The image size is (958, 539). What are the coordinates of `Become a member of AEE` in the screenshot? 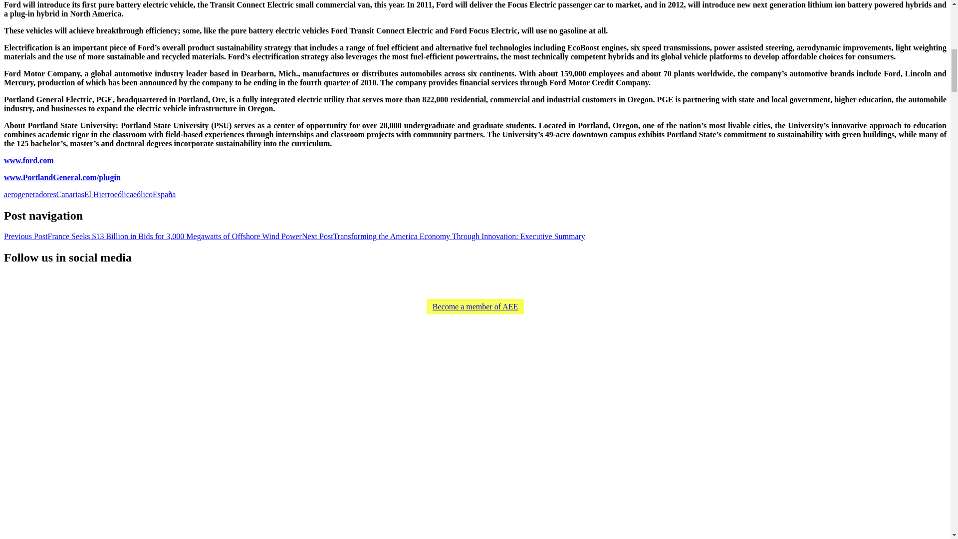 It's located at (475, 306).